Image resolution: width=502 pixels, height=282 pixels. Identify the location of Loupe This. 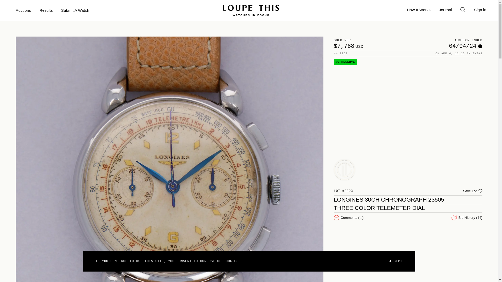
(251, 10).